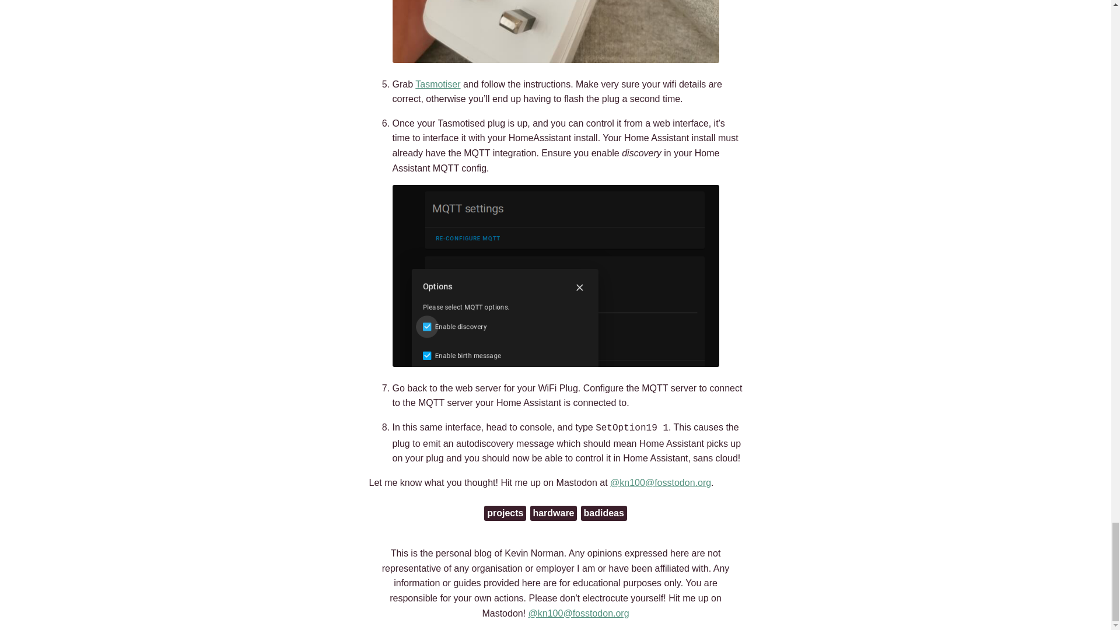 The width and height of the screenshot is (1120, 630). I want to click on plug-serial, so click(555, 32).